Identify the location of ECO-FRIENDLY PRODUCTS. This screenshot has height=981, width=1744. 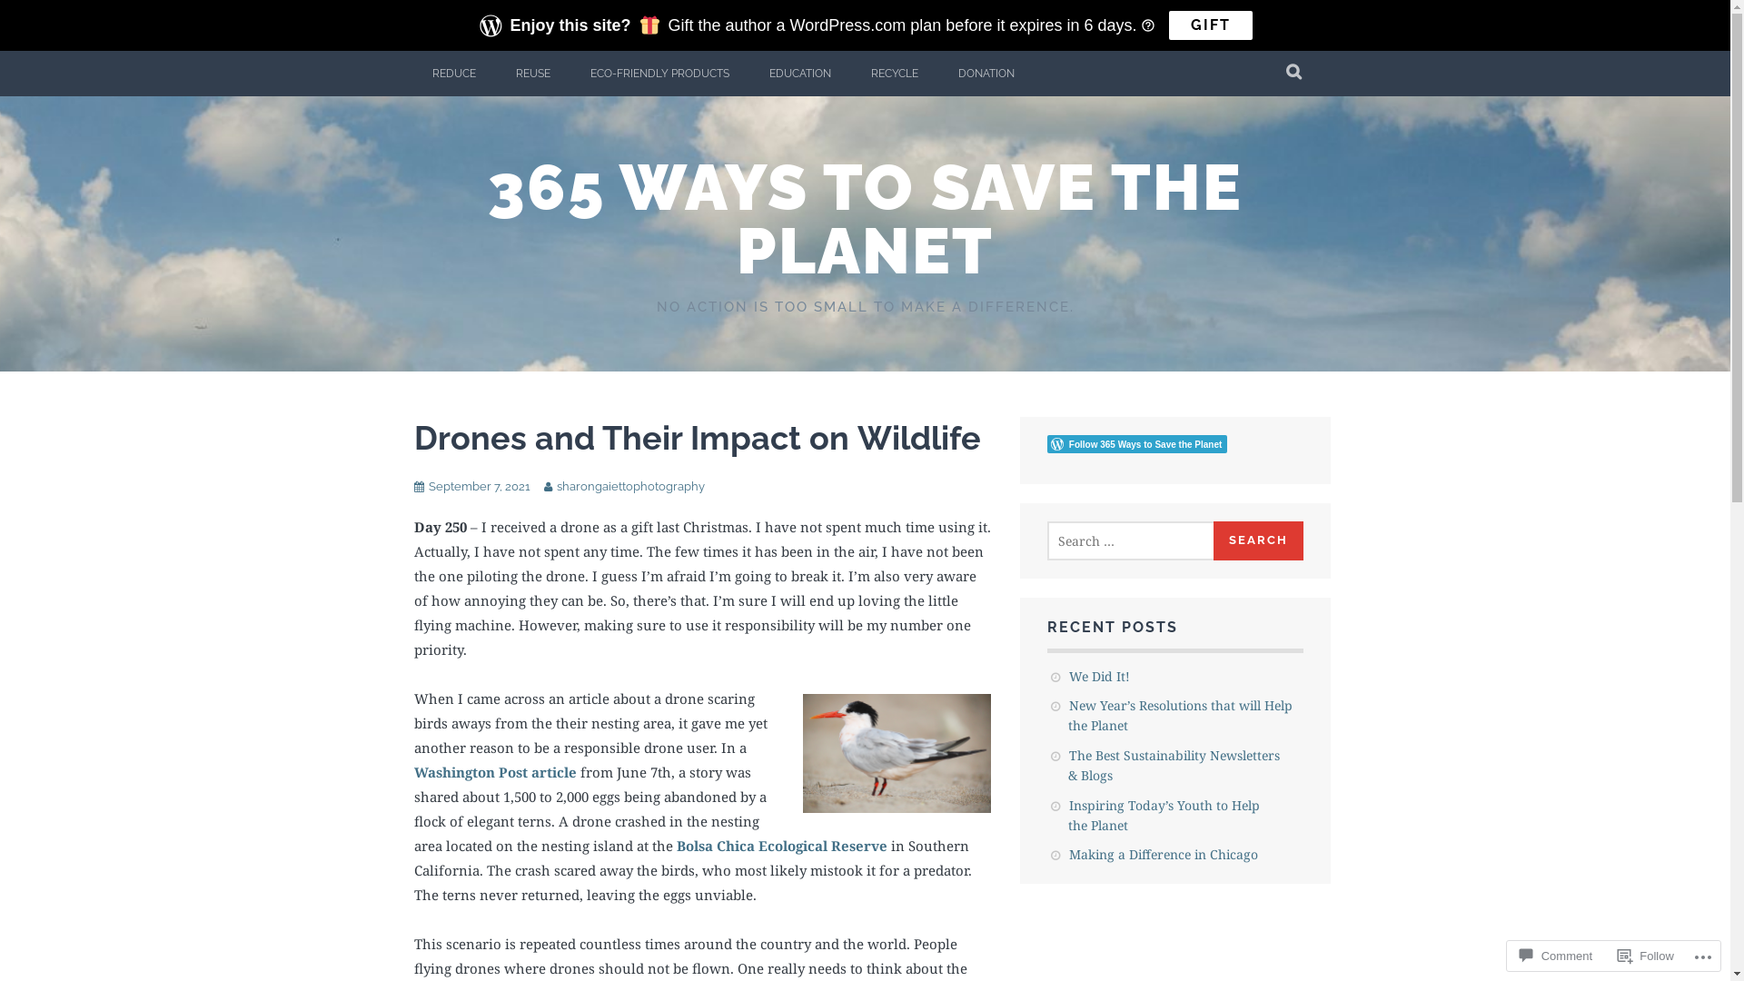
(659, 74).